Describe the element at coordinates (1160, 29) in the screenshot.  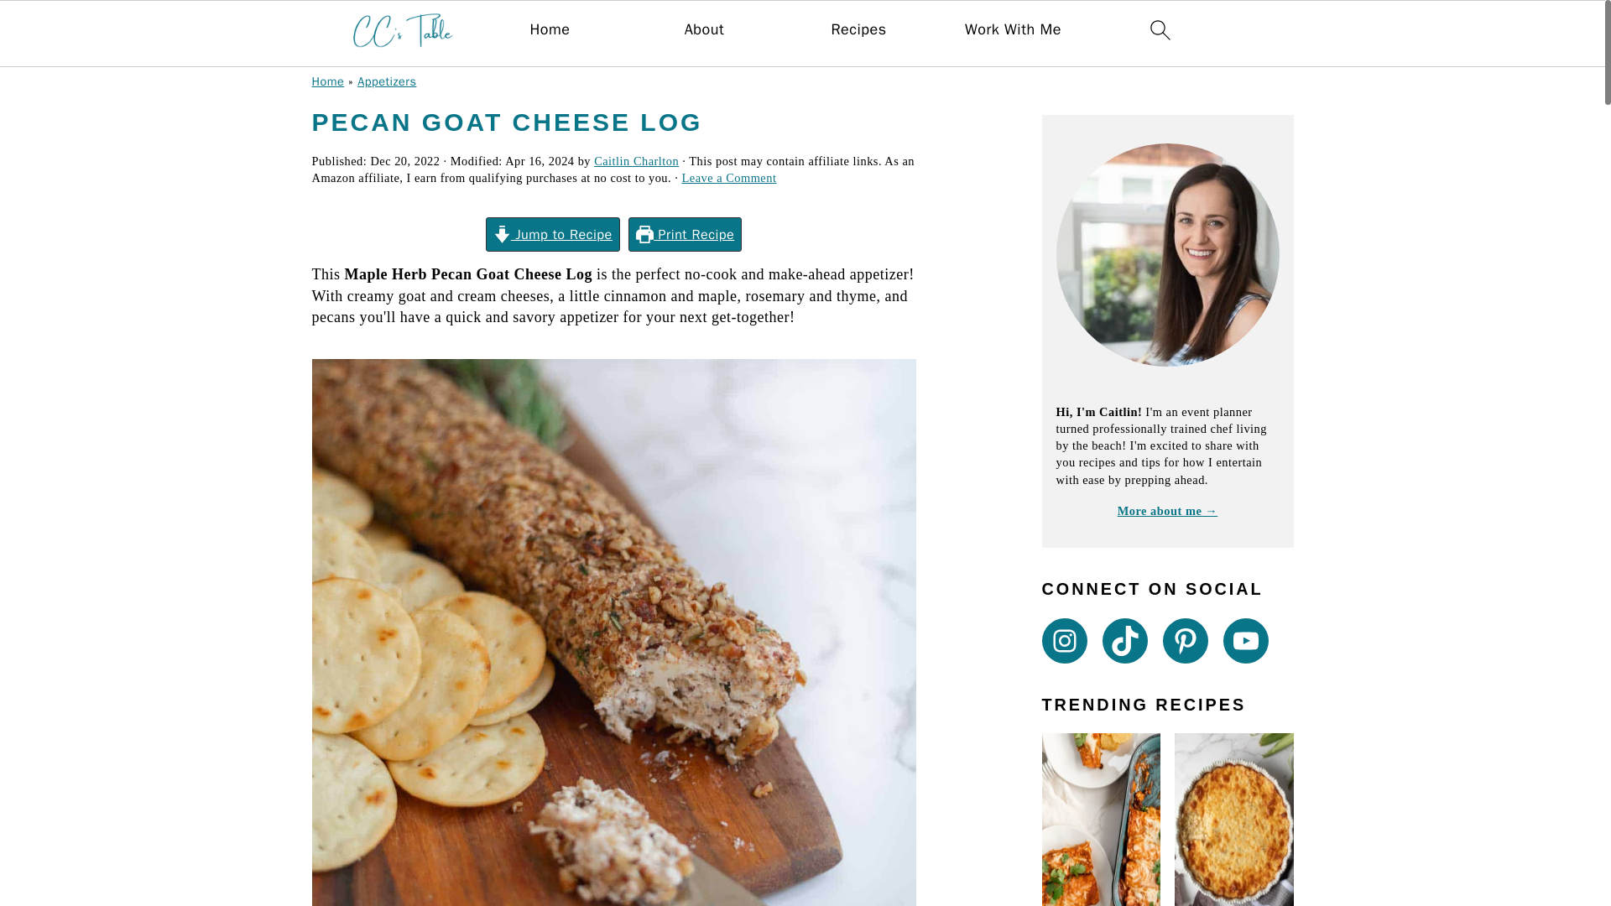
I see `search icon` at that location.